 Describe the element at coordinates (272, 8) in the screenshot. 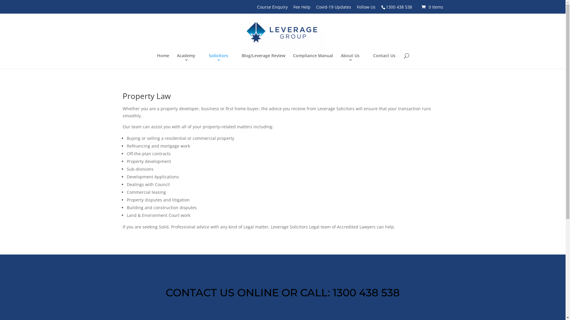

I see `Course Enquiry` at that location.